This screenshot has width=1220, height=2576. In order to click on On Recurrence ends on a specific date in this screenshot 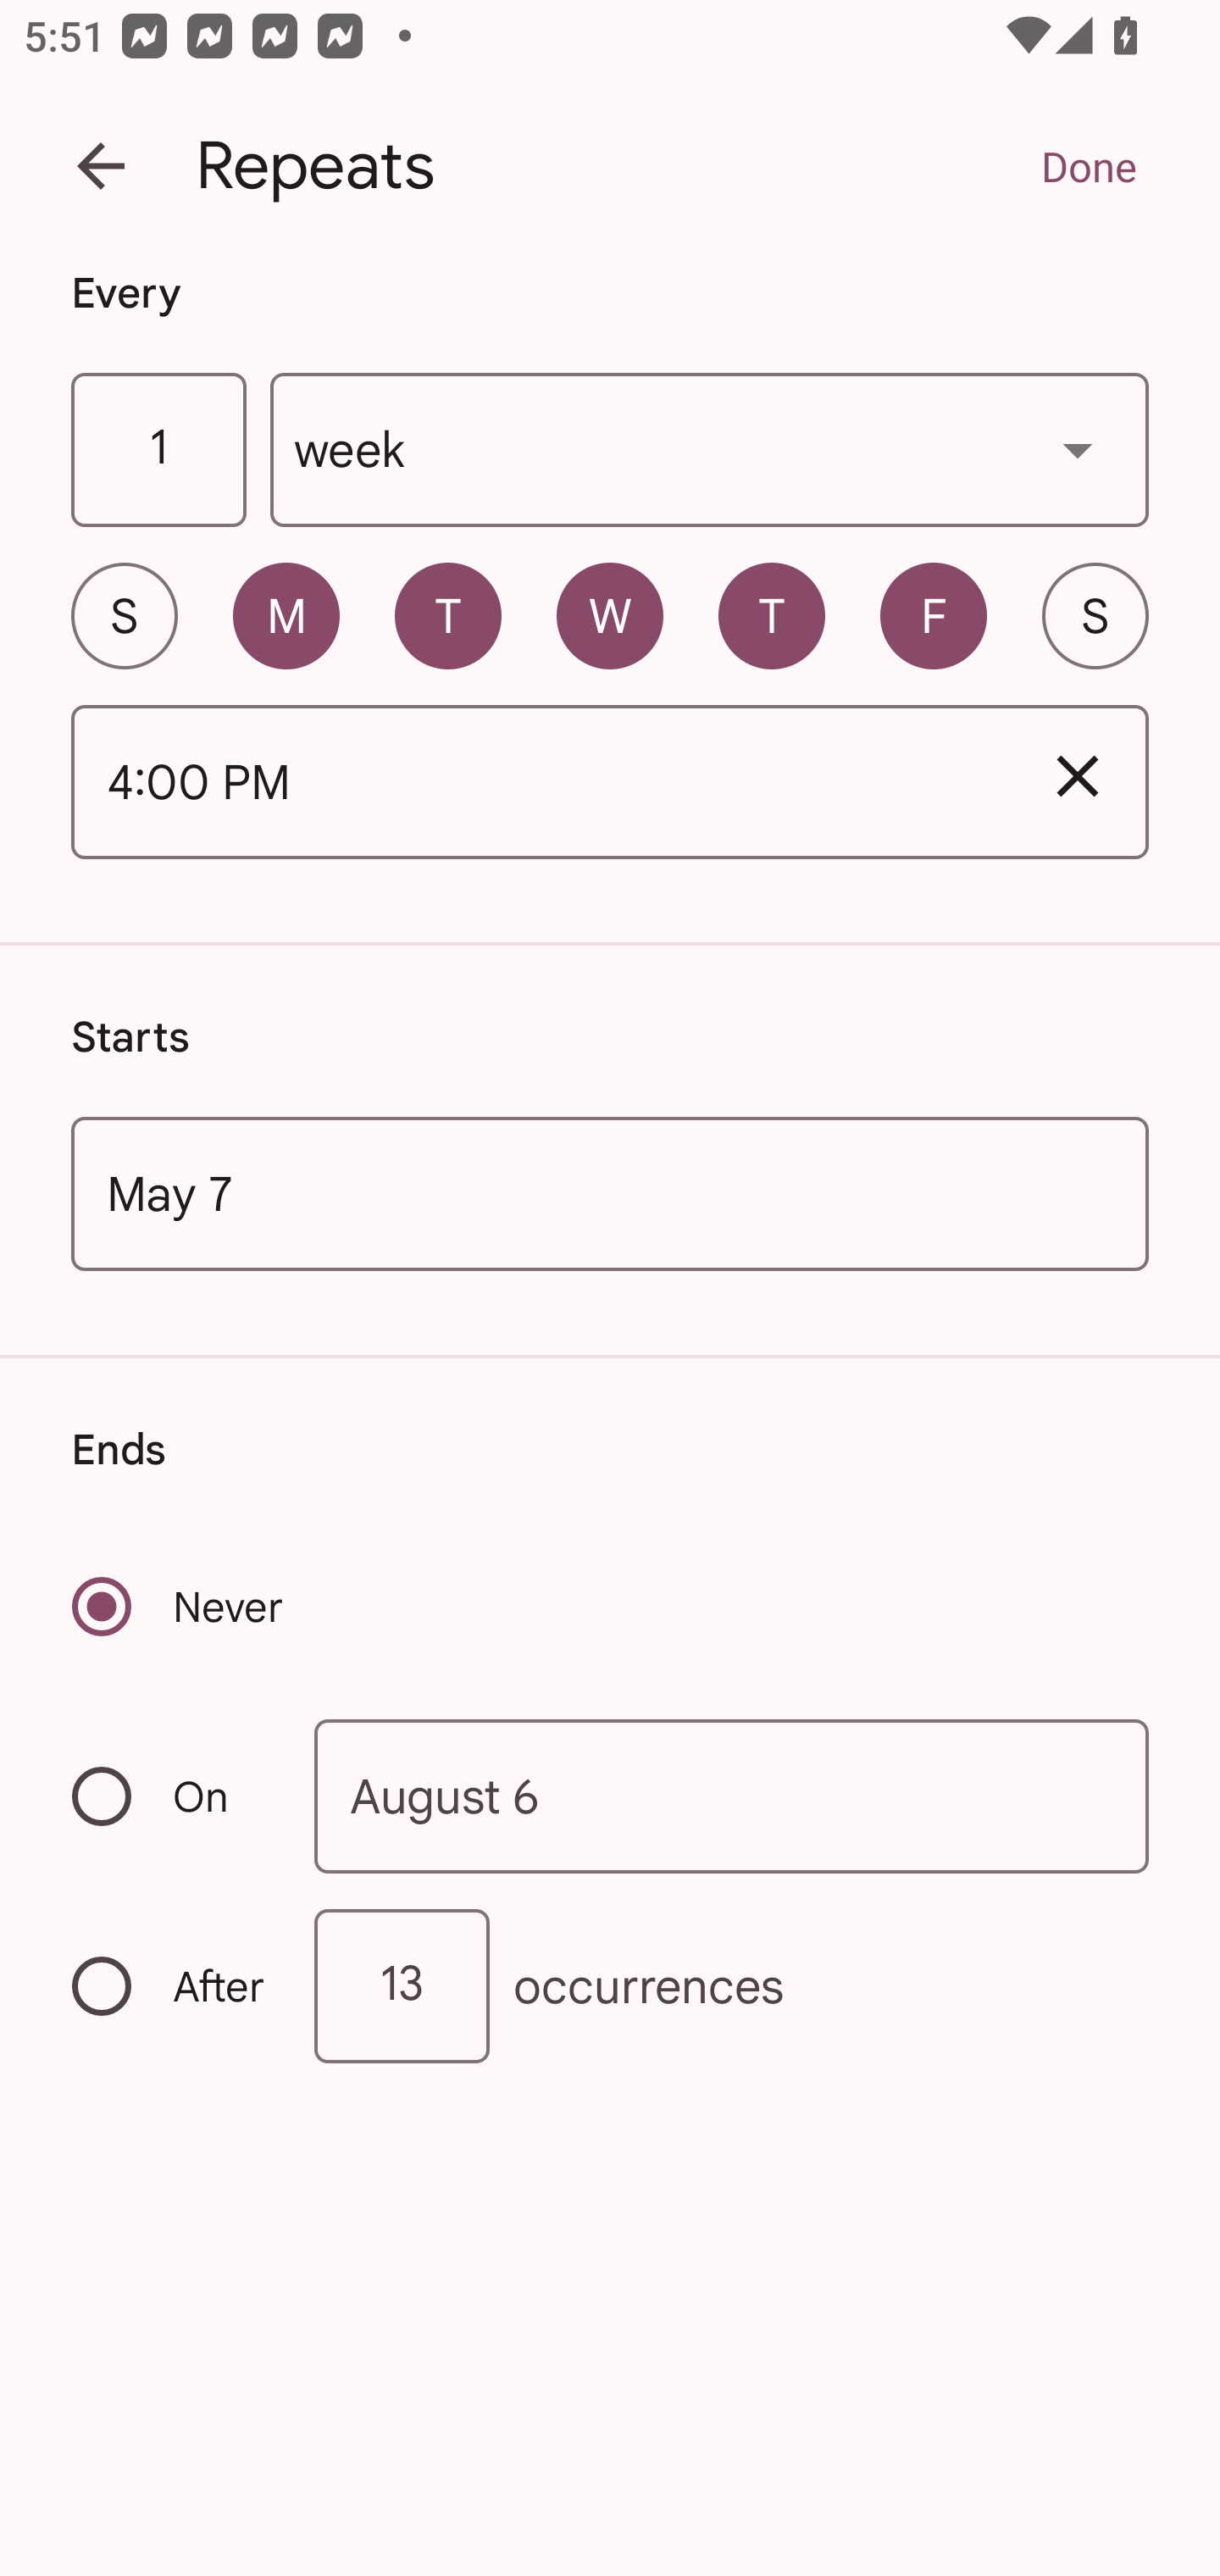, I will do `click(171, 1796)`.